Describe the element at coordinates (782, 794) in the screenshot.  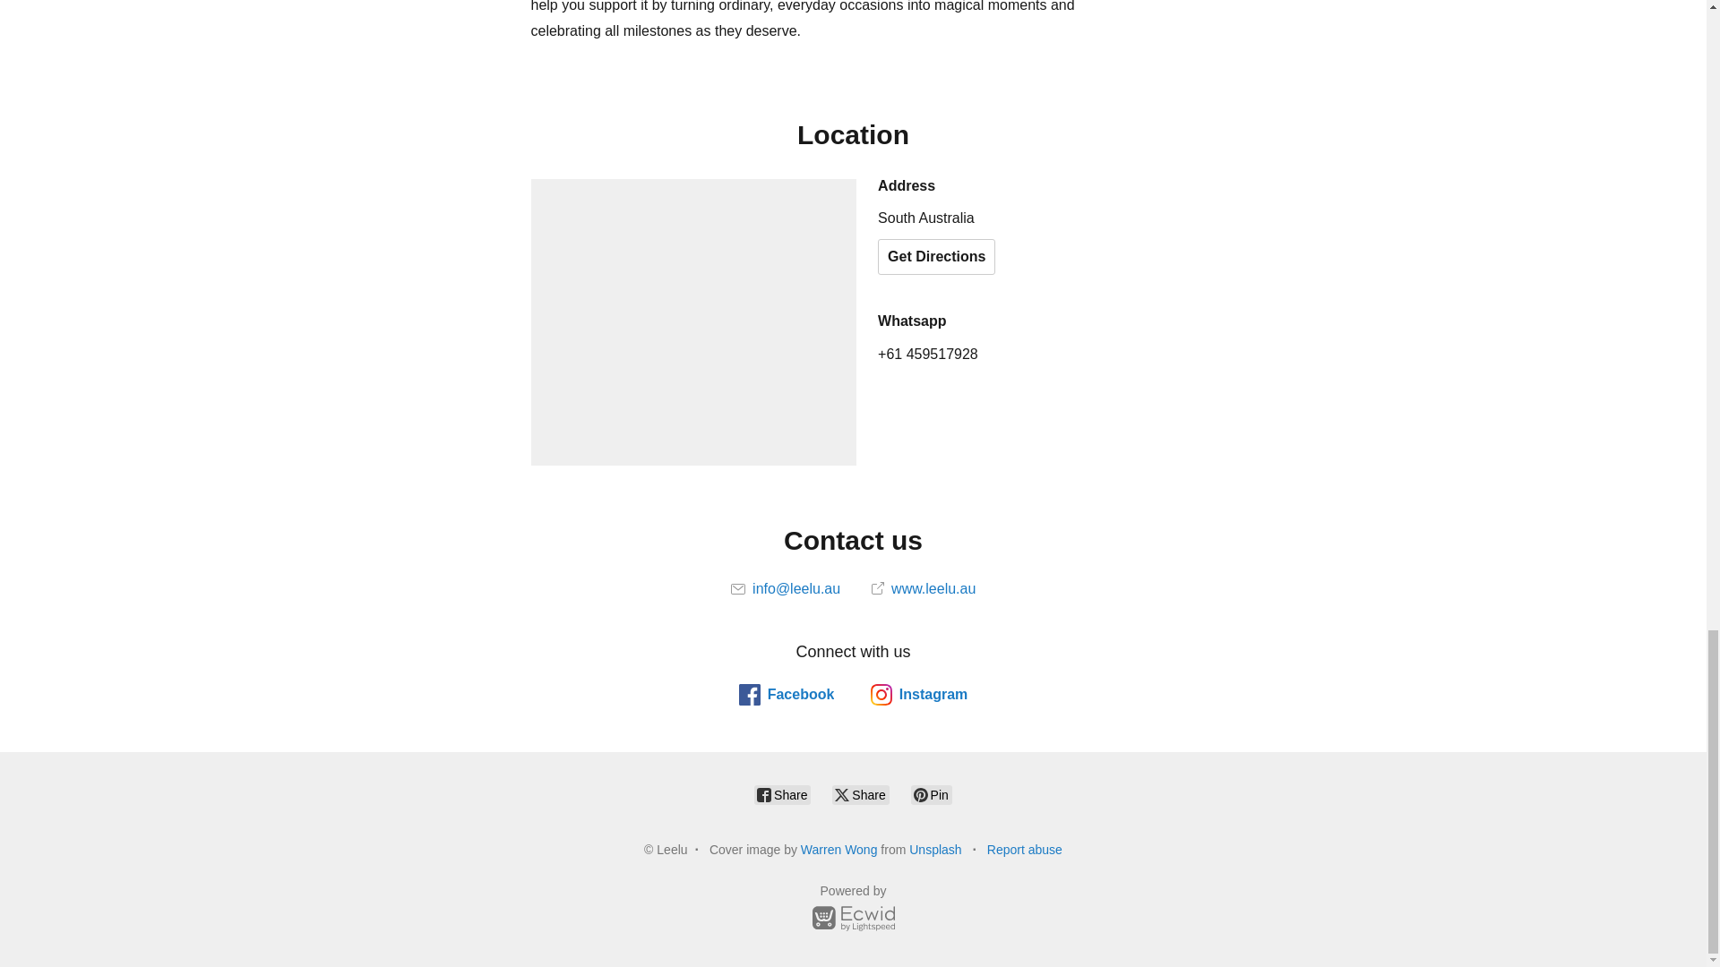
I see `Share` at that location.